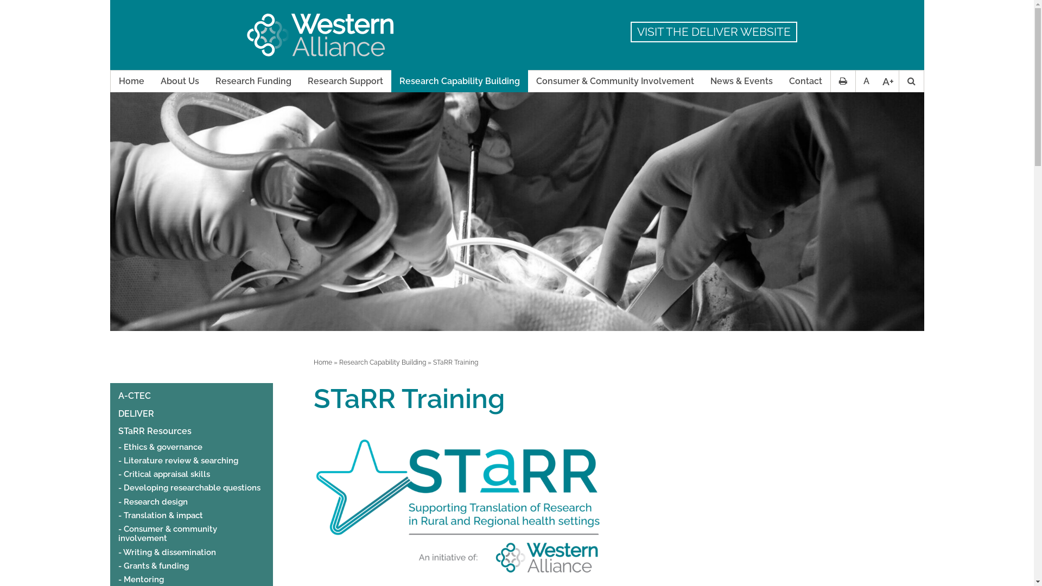 The image size is (1042, 586). Describe the element at coordinates (136, 414) in the screenshot. I see `DELIVER` at that location.